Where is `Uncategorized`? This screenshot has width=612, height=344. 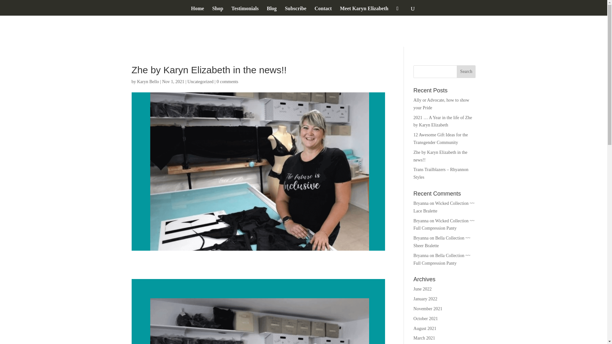 Uncategorized is located at coordinates (200, 82).